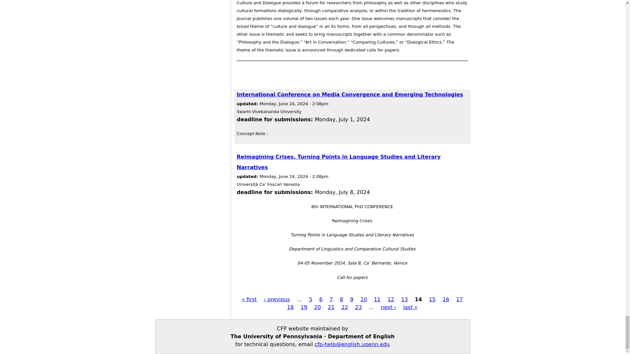  Describe the element at coordinates (459, 299) in the screenshot. I see `Go to page 17` at that location.